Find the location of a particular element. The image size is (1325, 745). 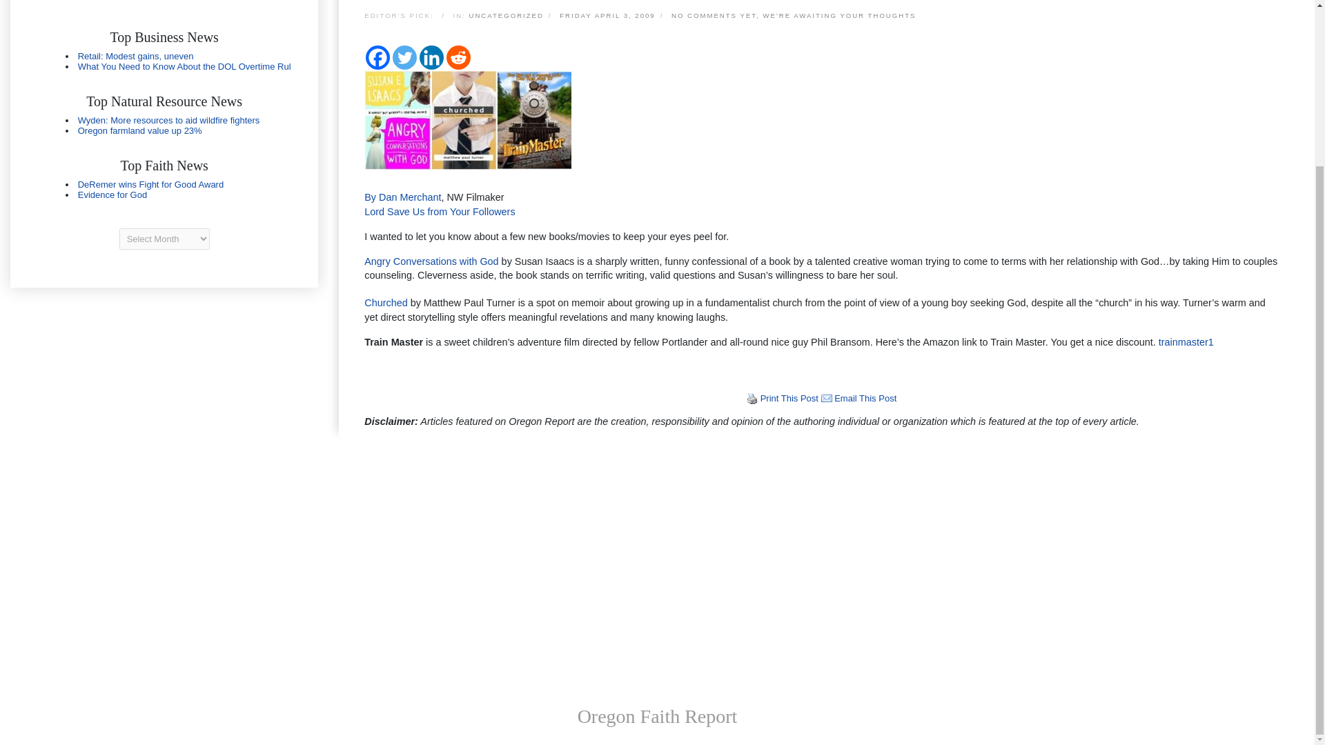

DeRemer wins Fight for Good Award is located at coordinates (150, 185).